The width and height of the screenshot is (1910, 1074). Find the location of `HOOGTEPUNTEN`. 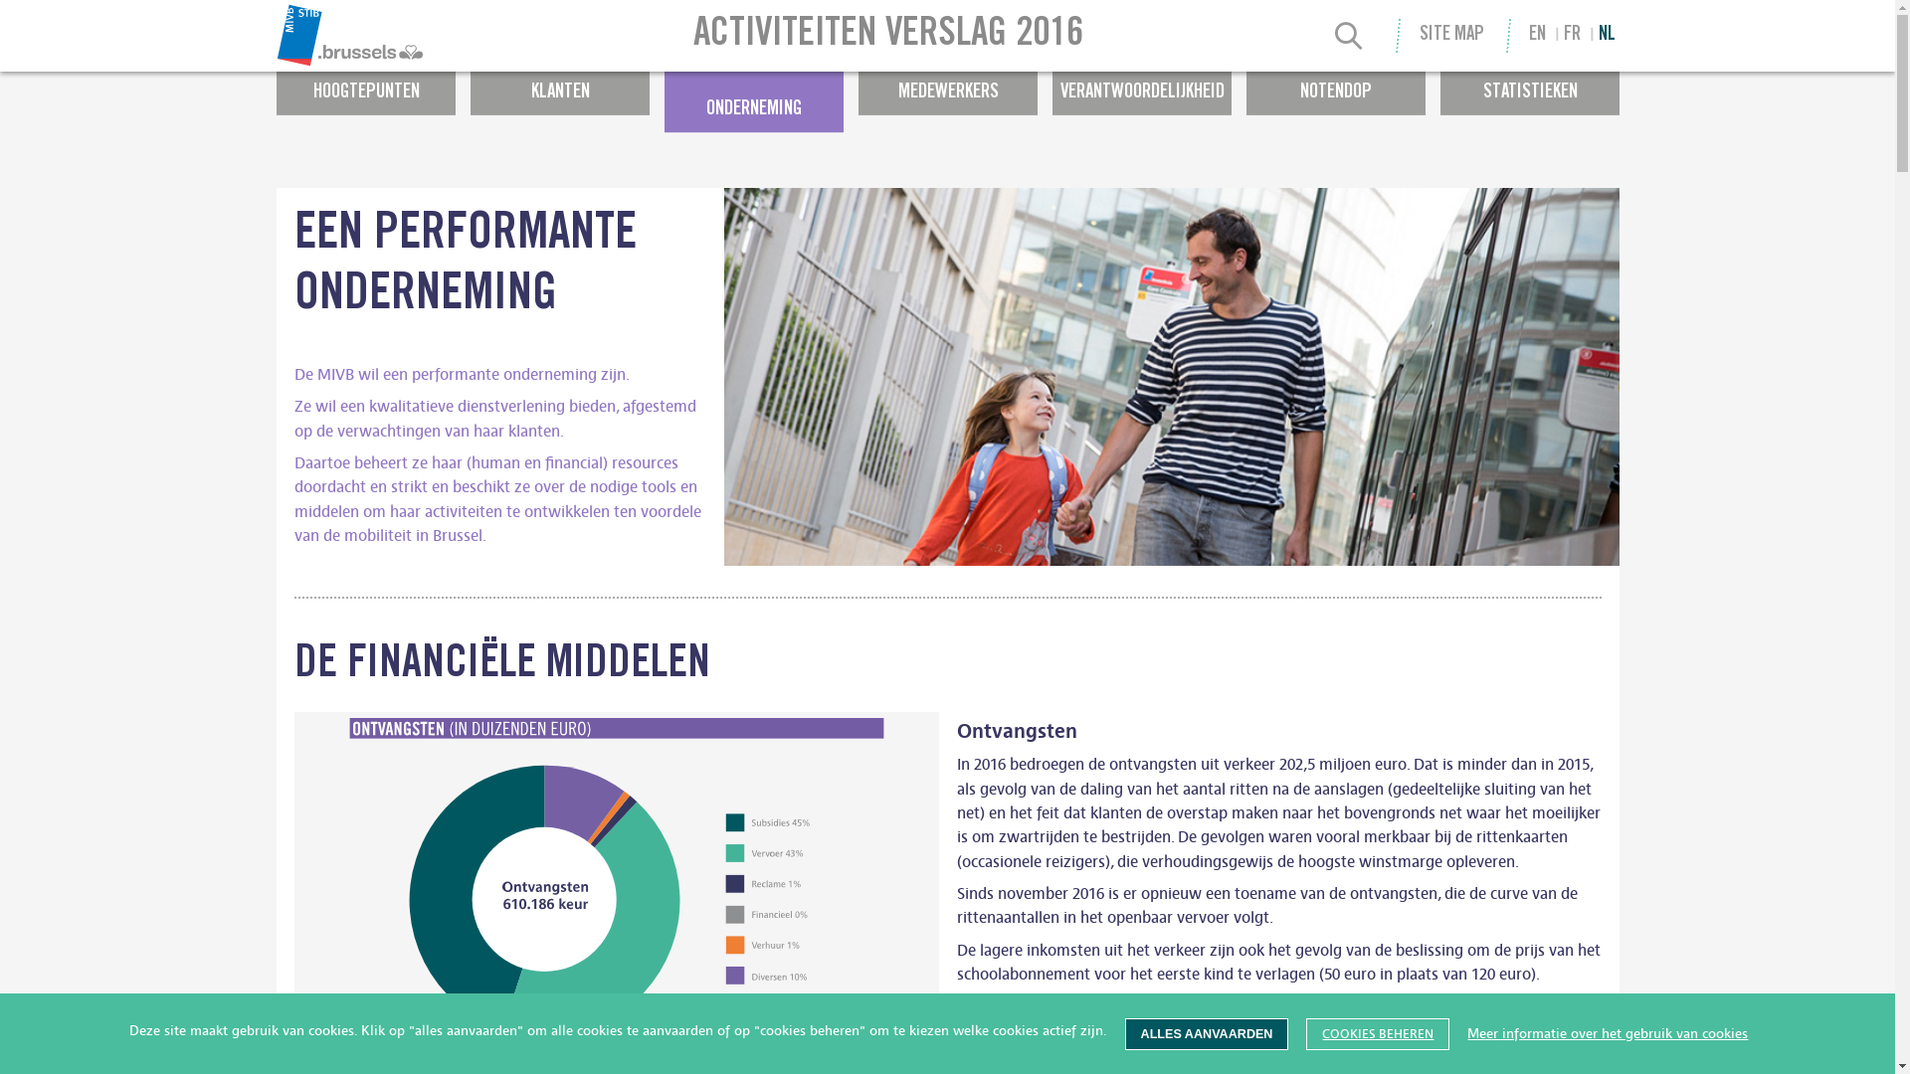

HOOGTEPUNTEN is located at coordinates (366, 84).